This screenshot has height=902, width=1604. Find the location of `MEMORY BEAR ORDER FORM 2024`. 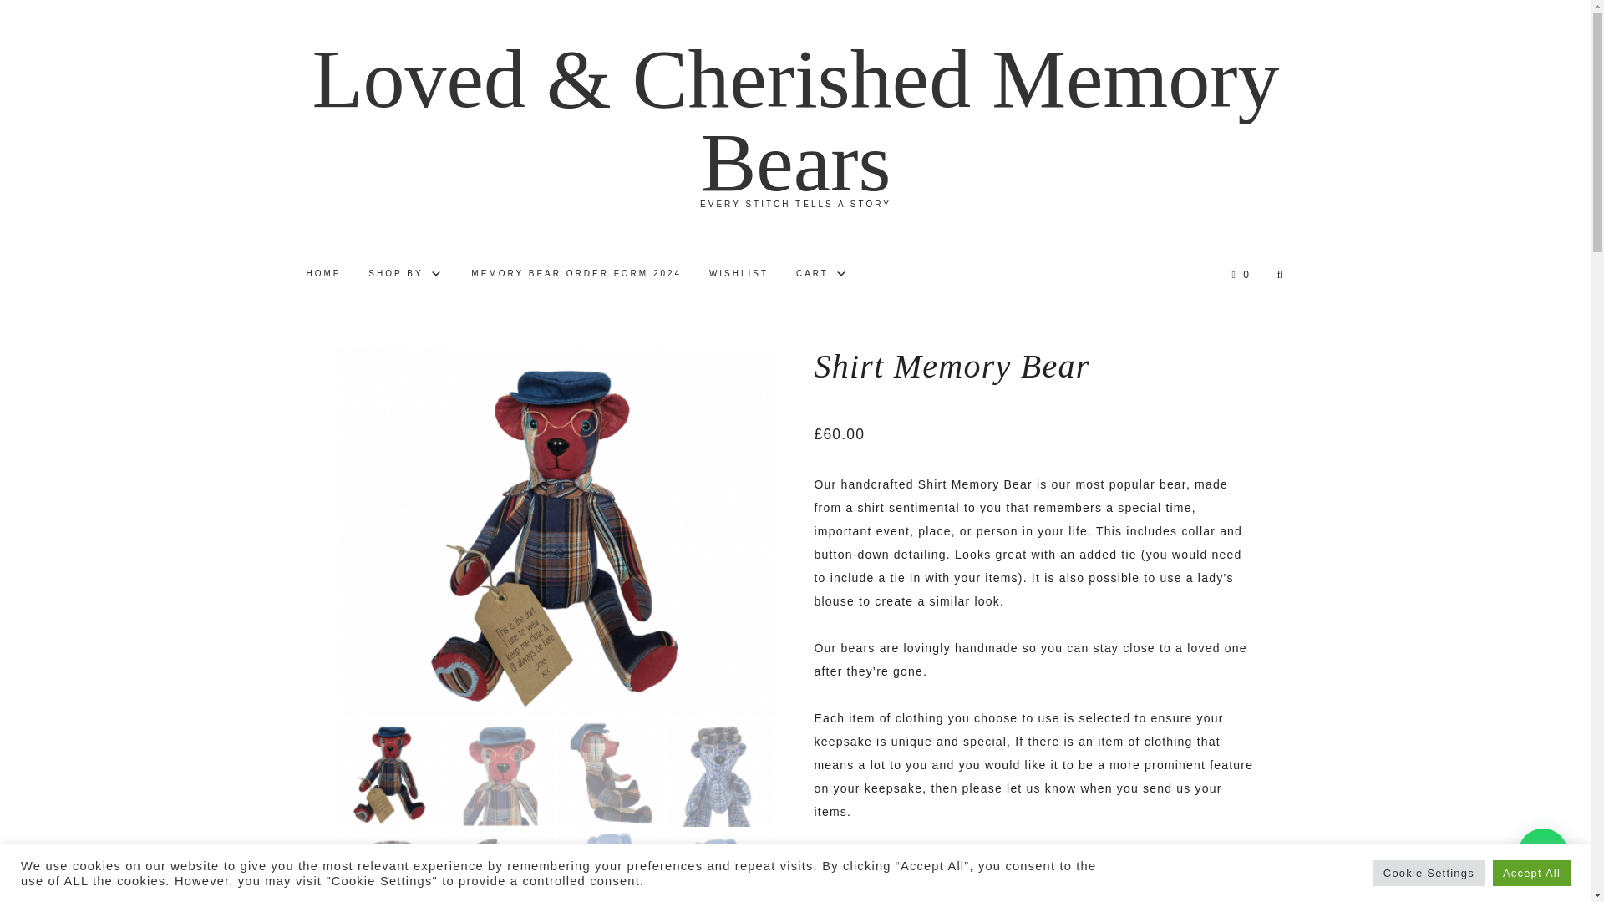

MEMORY BEAR ORDER FORM 2024 is located at coordinates (576, 274).